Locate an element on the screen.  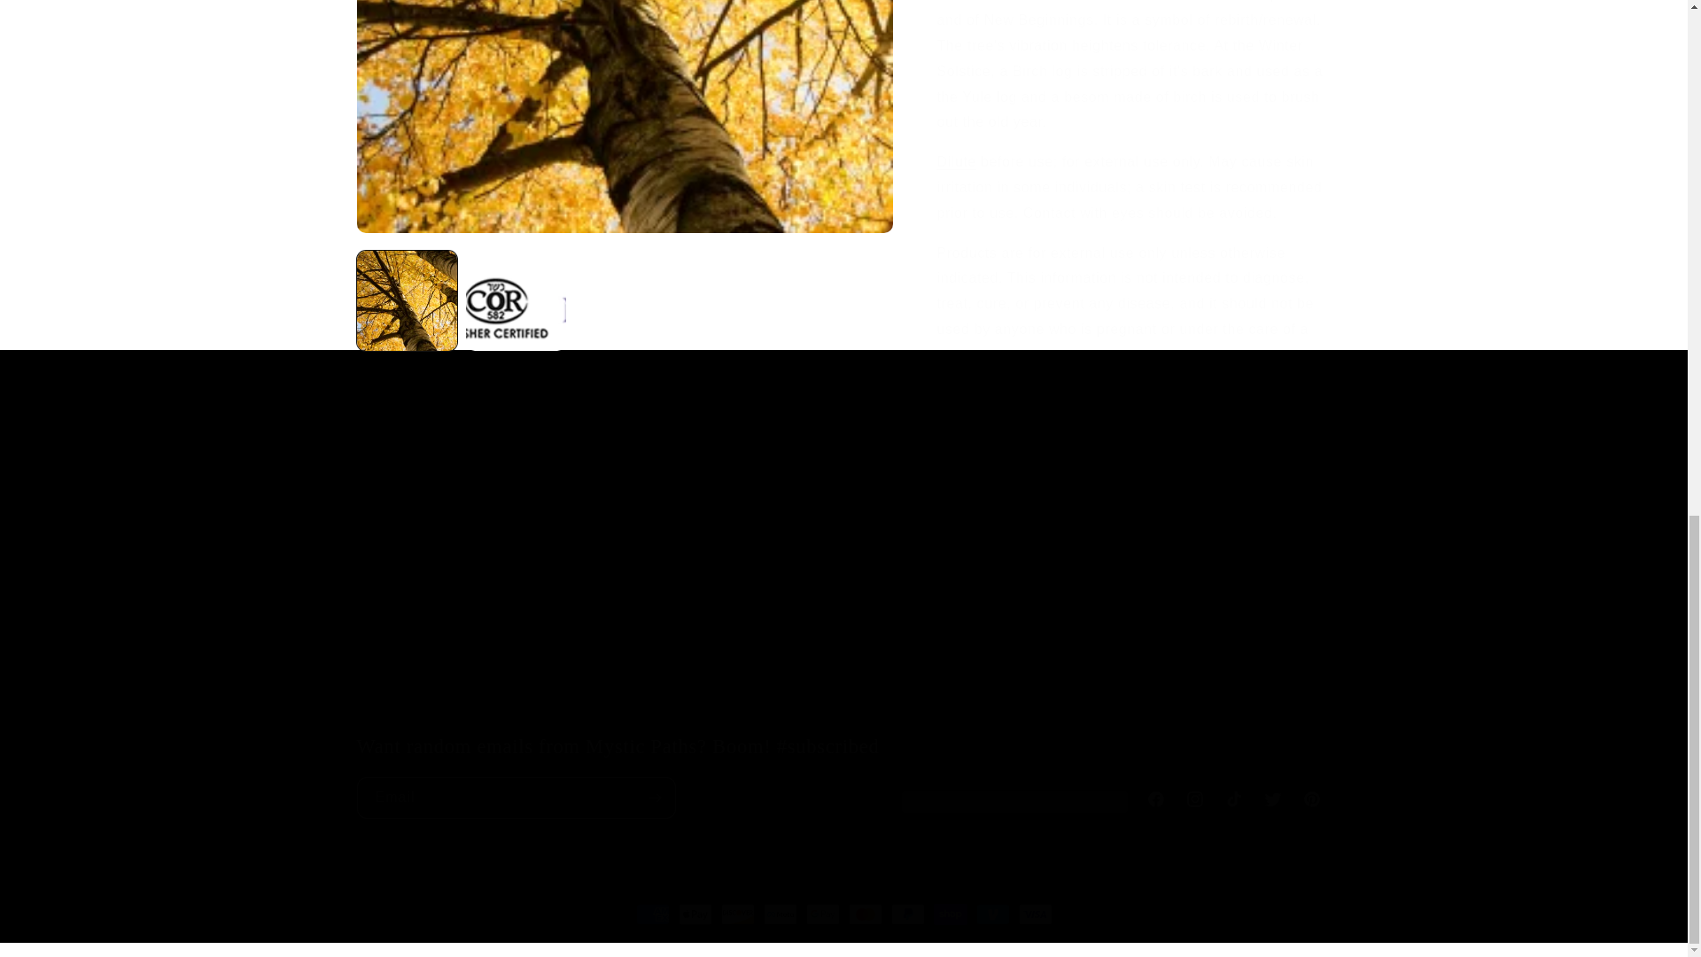
Events is located at coordinates (1098, 457).